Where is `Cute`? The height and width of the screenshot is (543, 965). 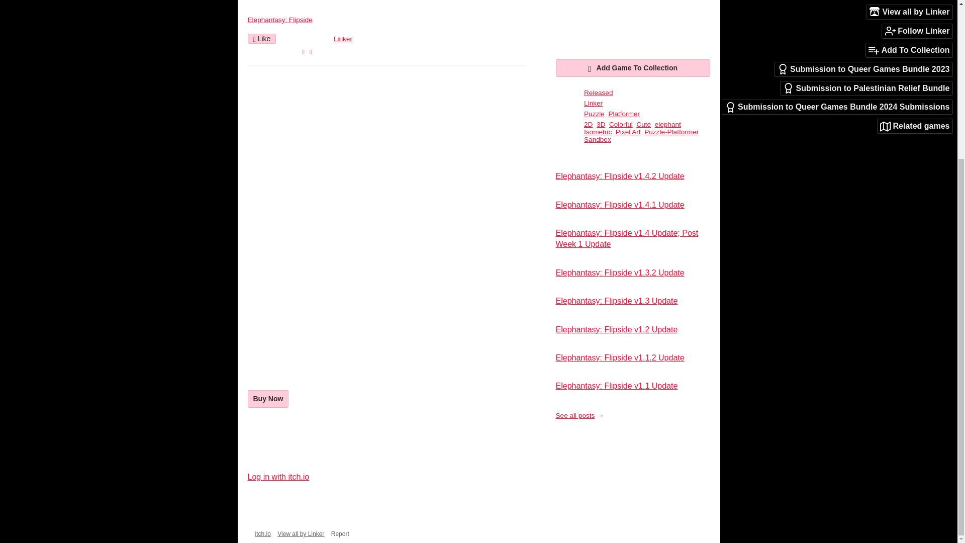
Cute is located at coordinates (643, 124).